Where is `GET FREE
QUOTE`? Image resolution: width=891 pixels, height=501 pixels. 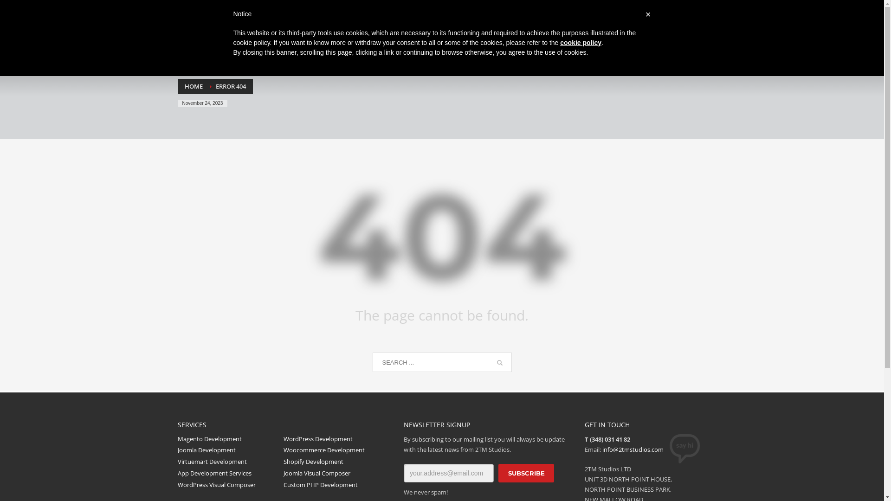 GET FREE
QUOTE is located at coordinates (685, 42).